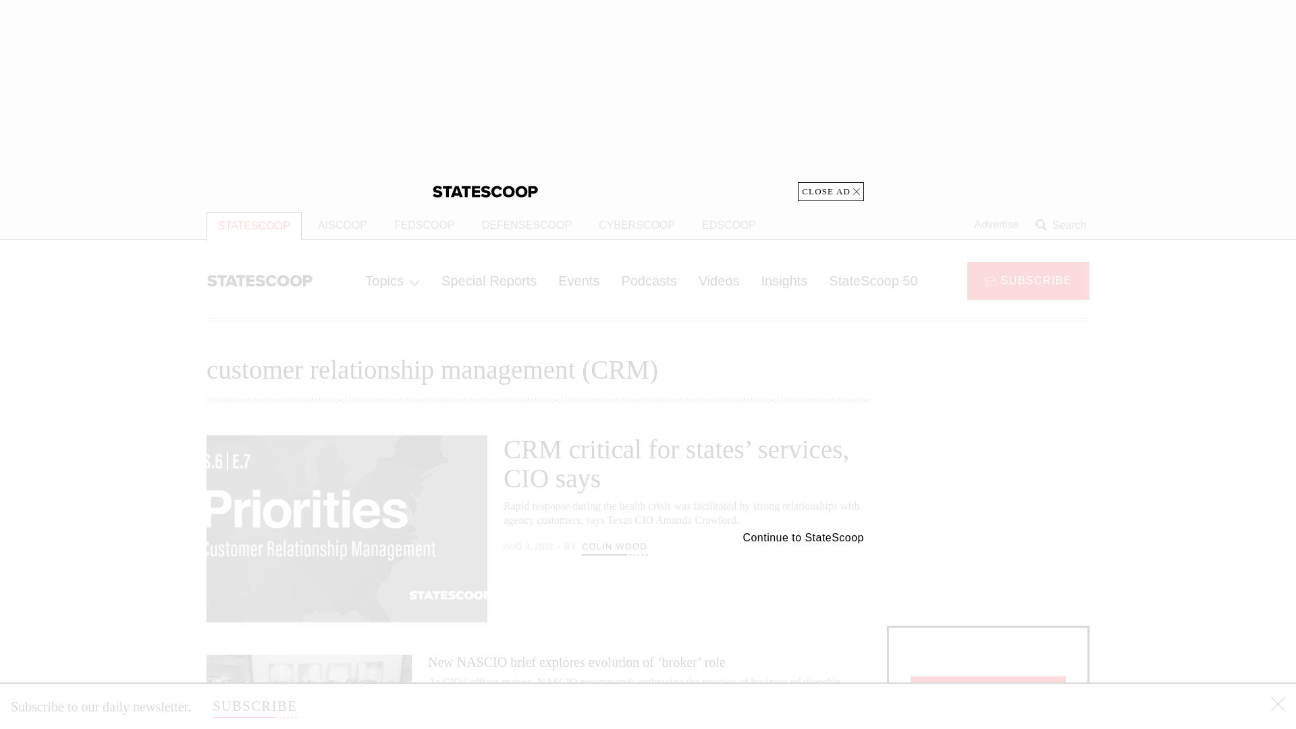 The height and width of the screenshot is (729, 1296). I want to click on Videos, so click(719, 280).